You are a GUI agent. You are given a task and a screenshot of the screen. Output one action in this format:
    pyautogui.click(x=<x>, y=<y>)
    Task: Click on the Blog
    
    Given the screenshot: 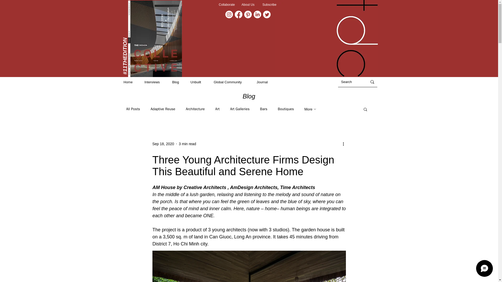 What is the action you would take?
    pyautogui.click(x=179, y=82)
    